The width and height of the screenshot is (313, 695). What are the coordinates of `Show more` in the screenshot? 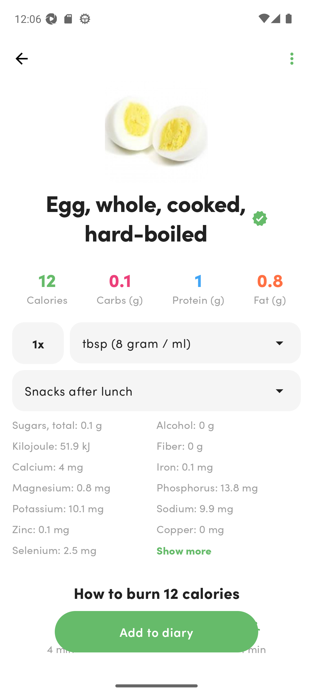 It's located at (228, 550).